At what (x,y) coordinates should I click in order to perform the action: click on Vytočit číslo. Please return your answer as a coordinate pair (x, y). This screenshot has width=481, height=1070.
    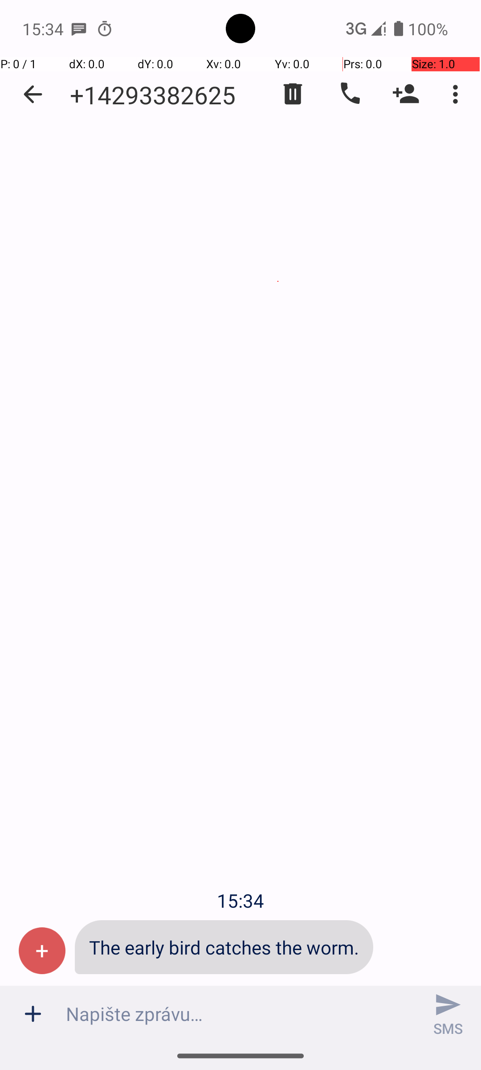
    Looking at the image, I should click on (349, 94).